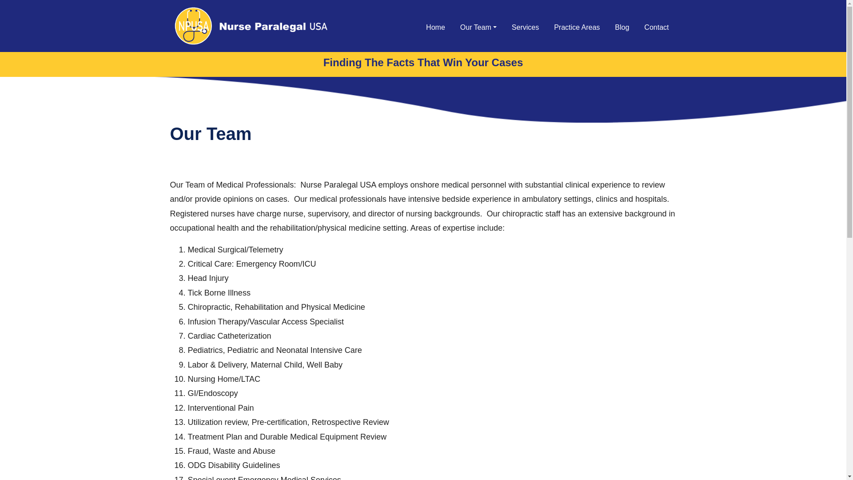  What do you see at coordinates (478, 28) in the screenshot?
I see `Our Team` at bounding box center [478, 28].